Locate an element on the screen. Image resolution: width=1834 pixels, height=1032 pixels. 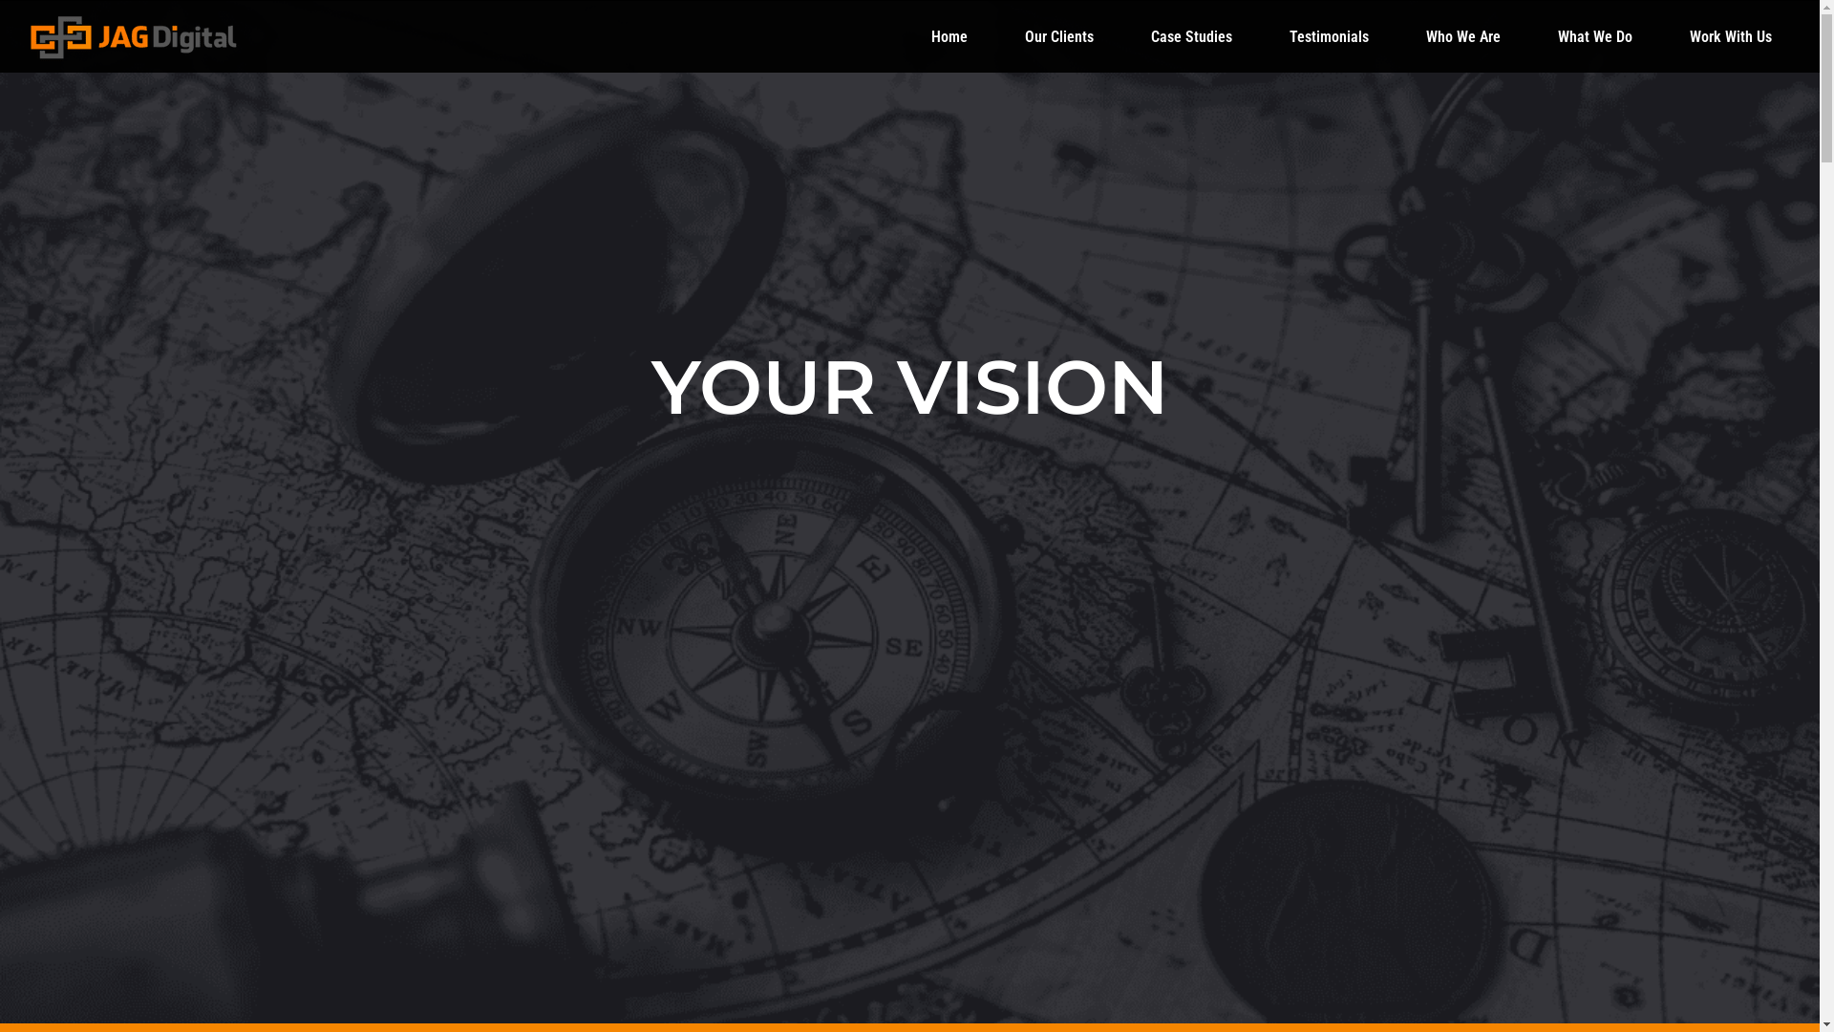
Who We Are is located at coordinates (1463, 37).